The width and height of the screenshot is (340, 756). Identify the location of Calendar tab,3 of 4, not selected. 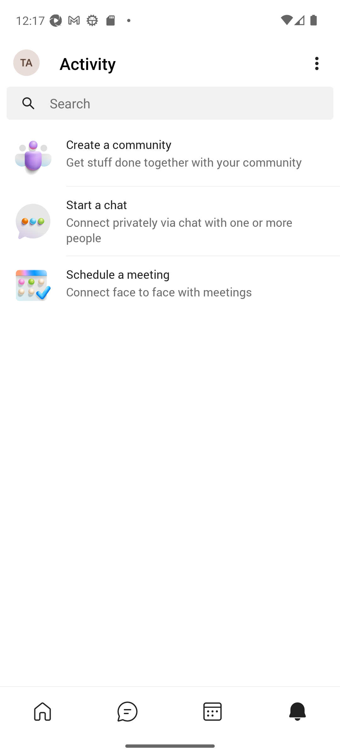
(212, 711).